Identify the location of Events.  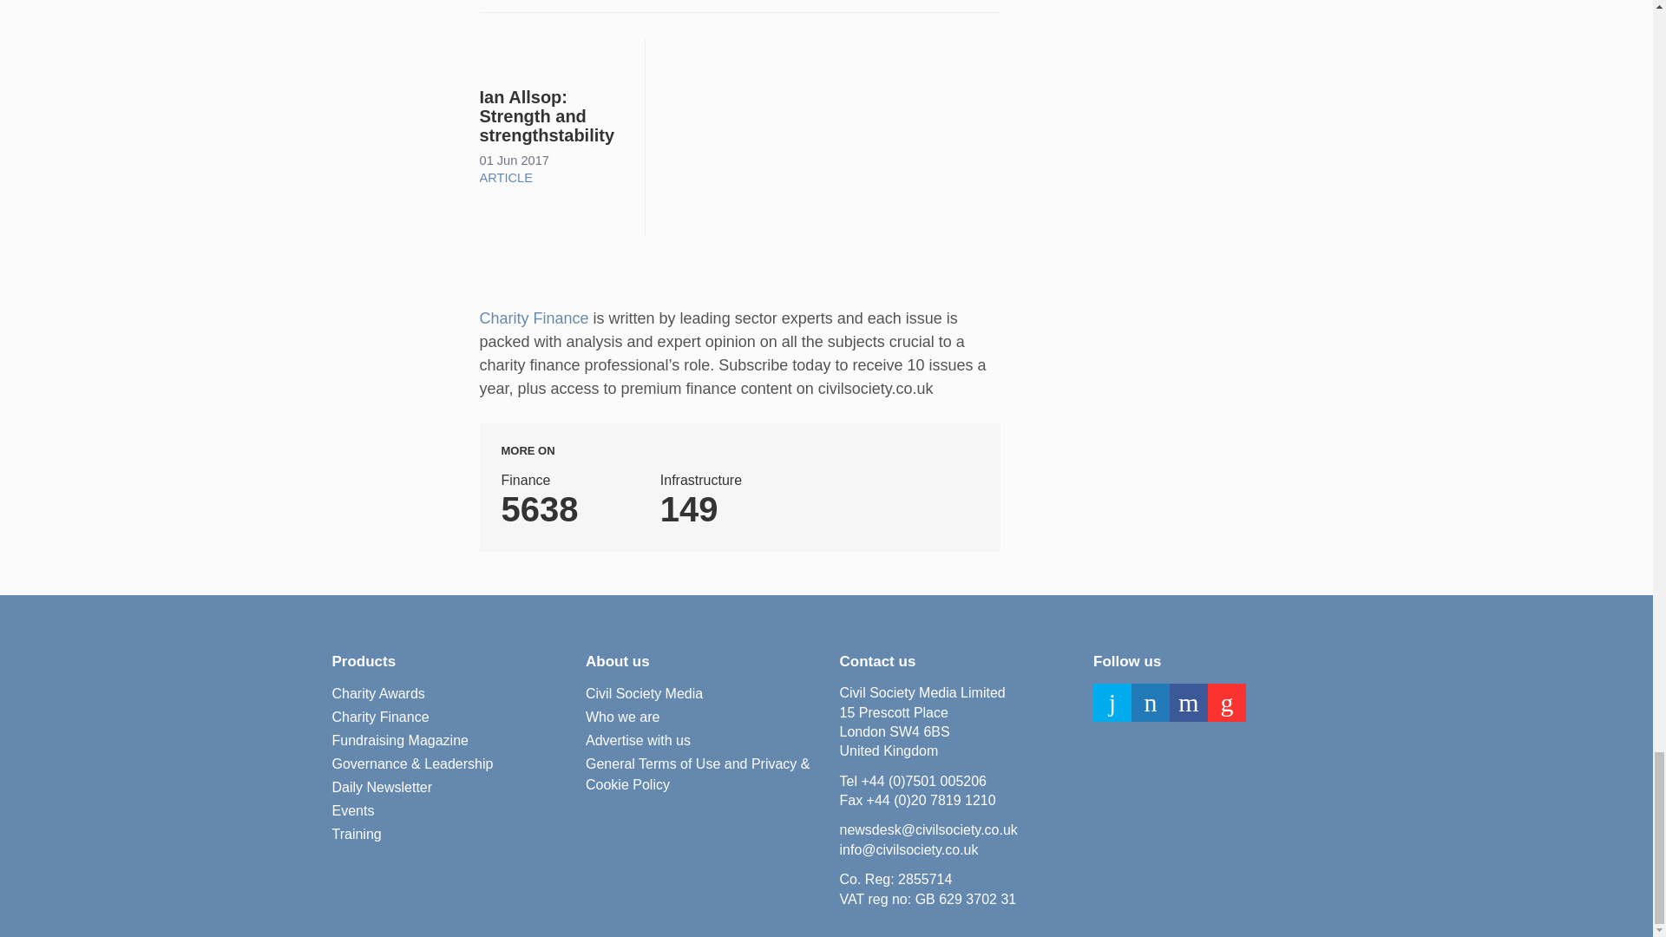
(352, 811).